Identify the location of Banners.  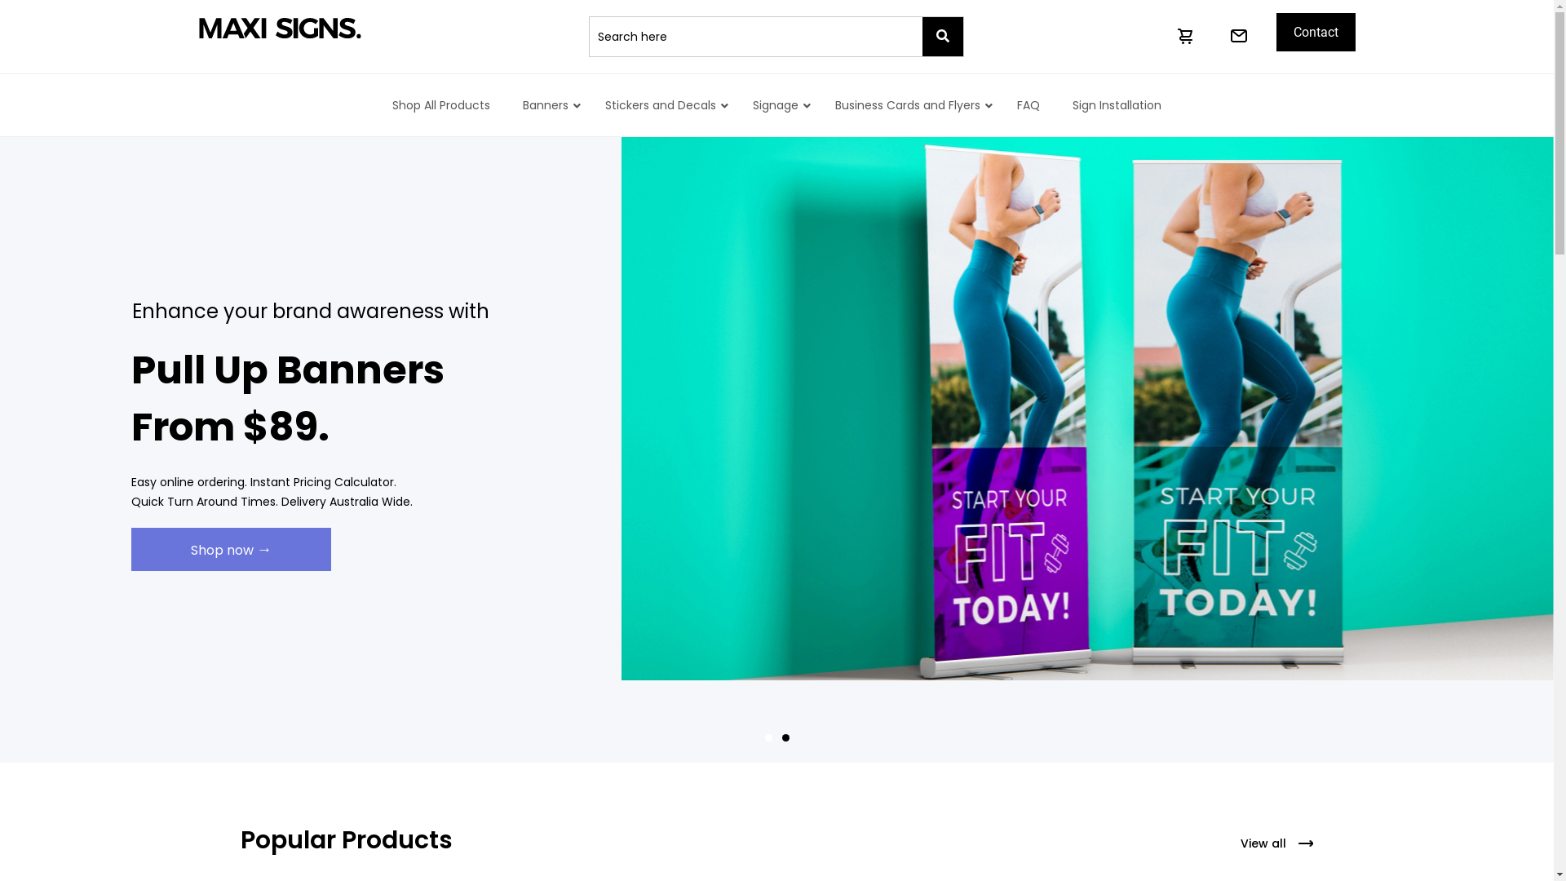
(548, 105).